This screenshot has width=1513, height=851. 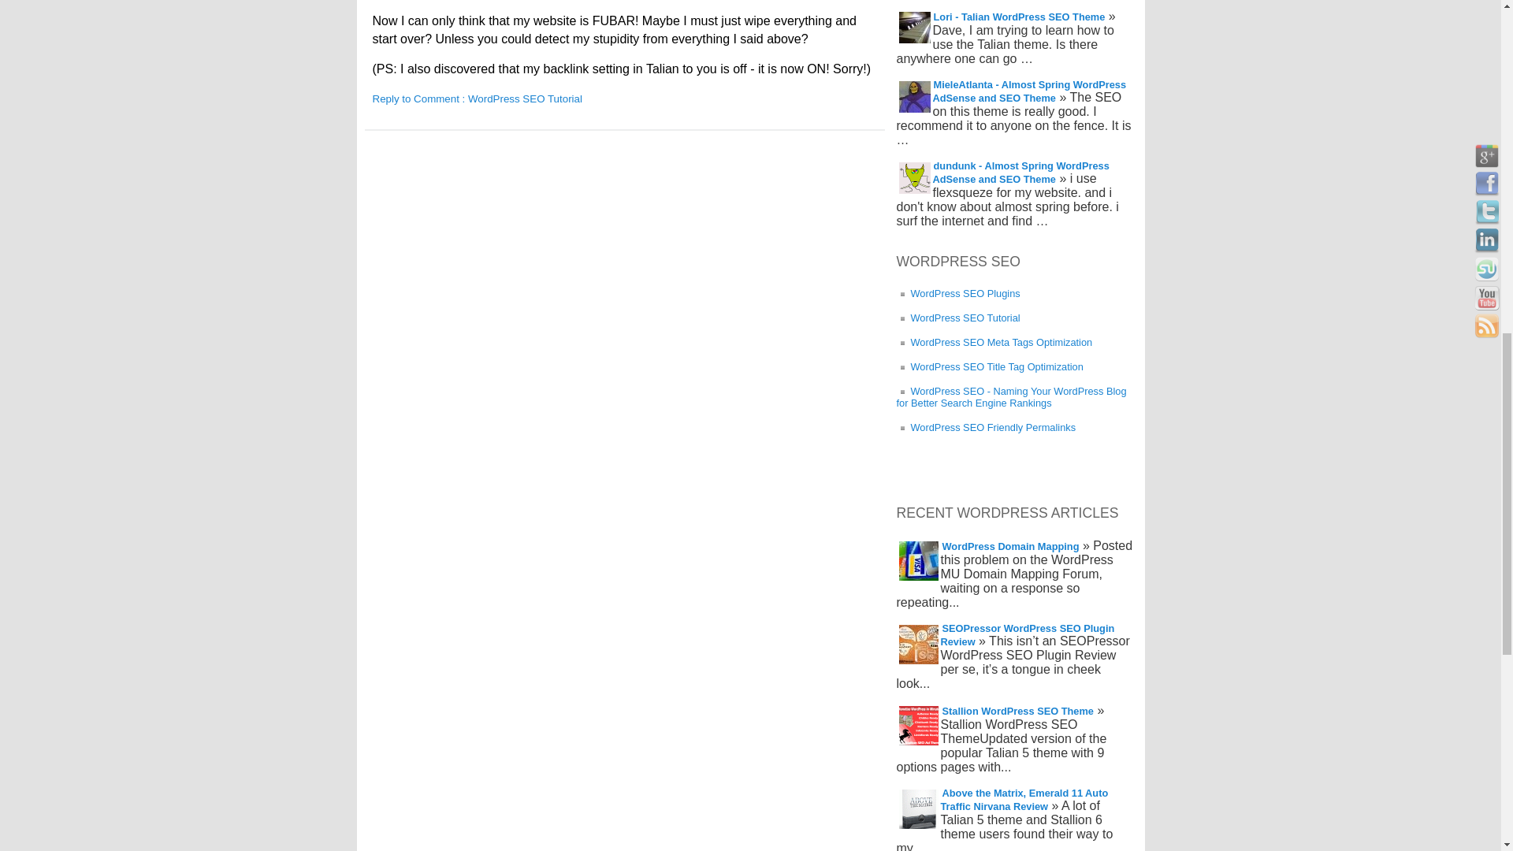 What do you see at coordinates (1017, 711) in the screenshot?
I see `Stallion WordPress SEO Theme` at bounding box center [1017, 711].